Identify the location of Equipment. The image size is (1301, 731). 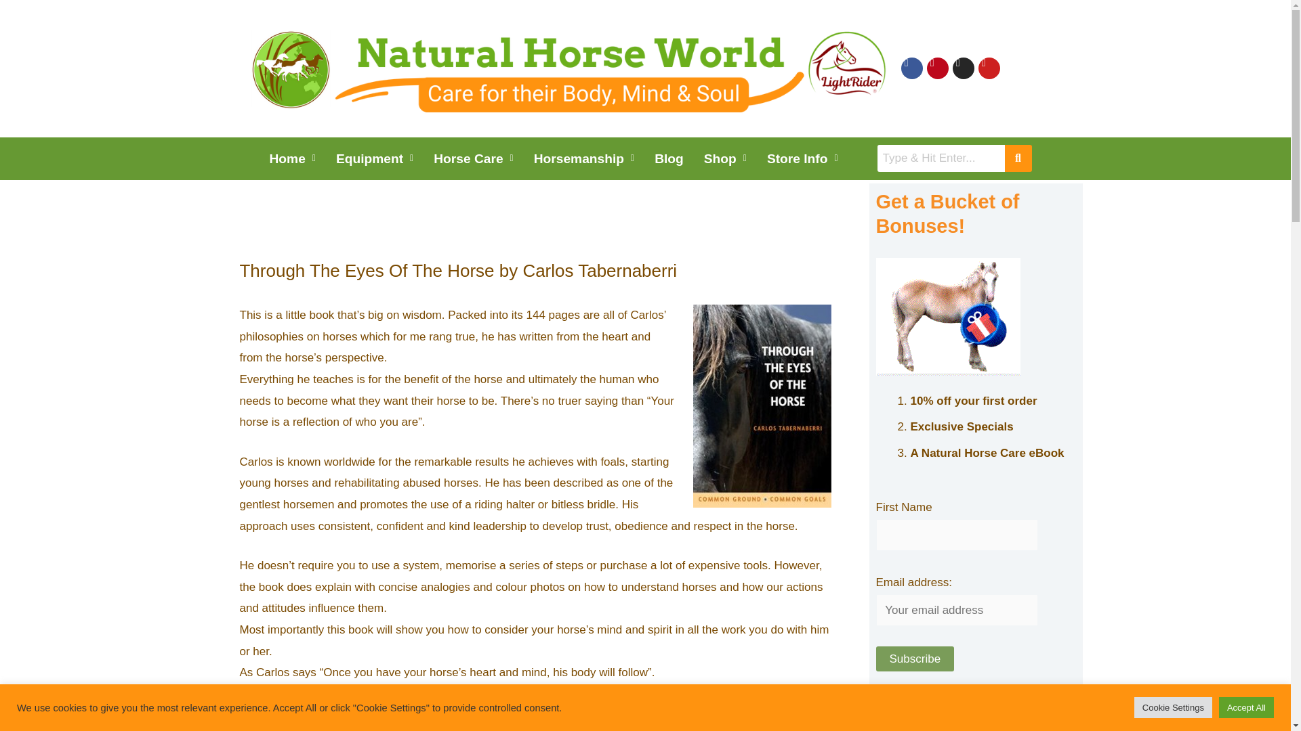
(375, 158).